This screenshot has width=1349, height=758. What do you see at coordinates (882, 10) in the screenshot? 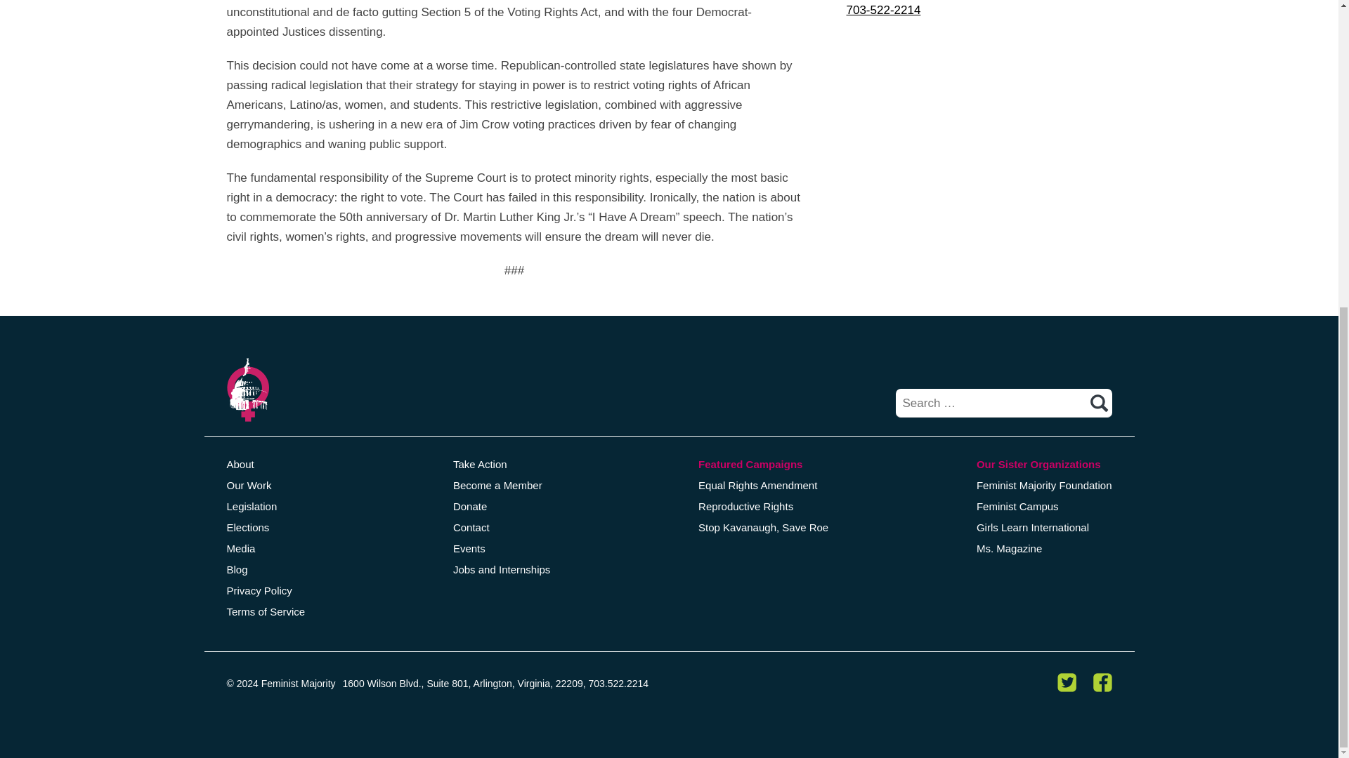
I see `703-522-2214` at bounding box center [882, 10].